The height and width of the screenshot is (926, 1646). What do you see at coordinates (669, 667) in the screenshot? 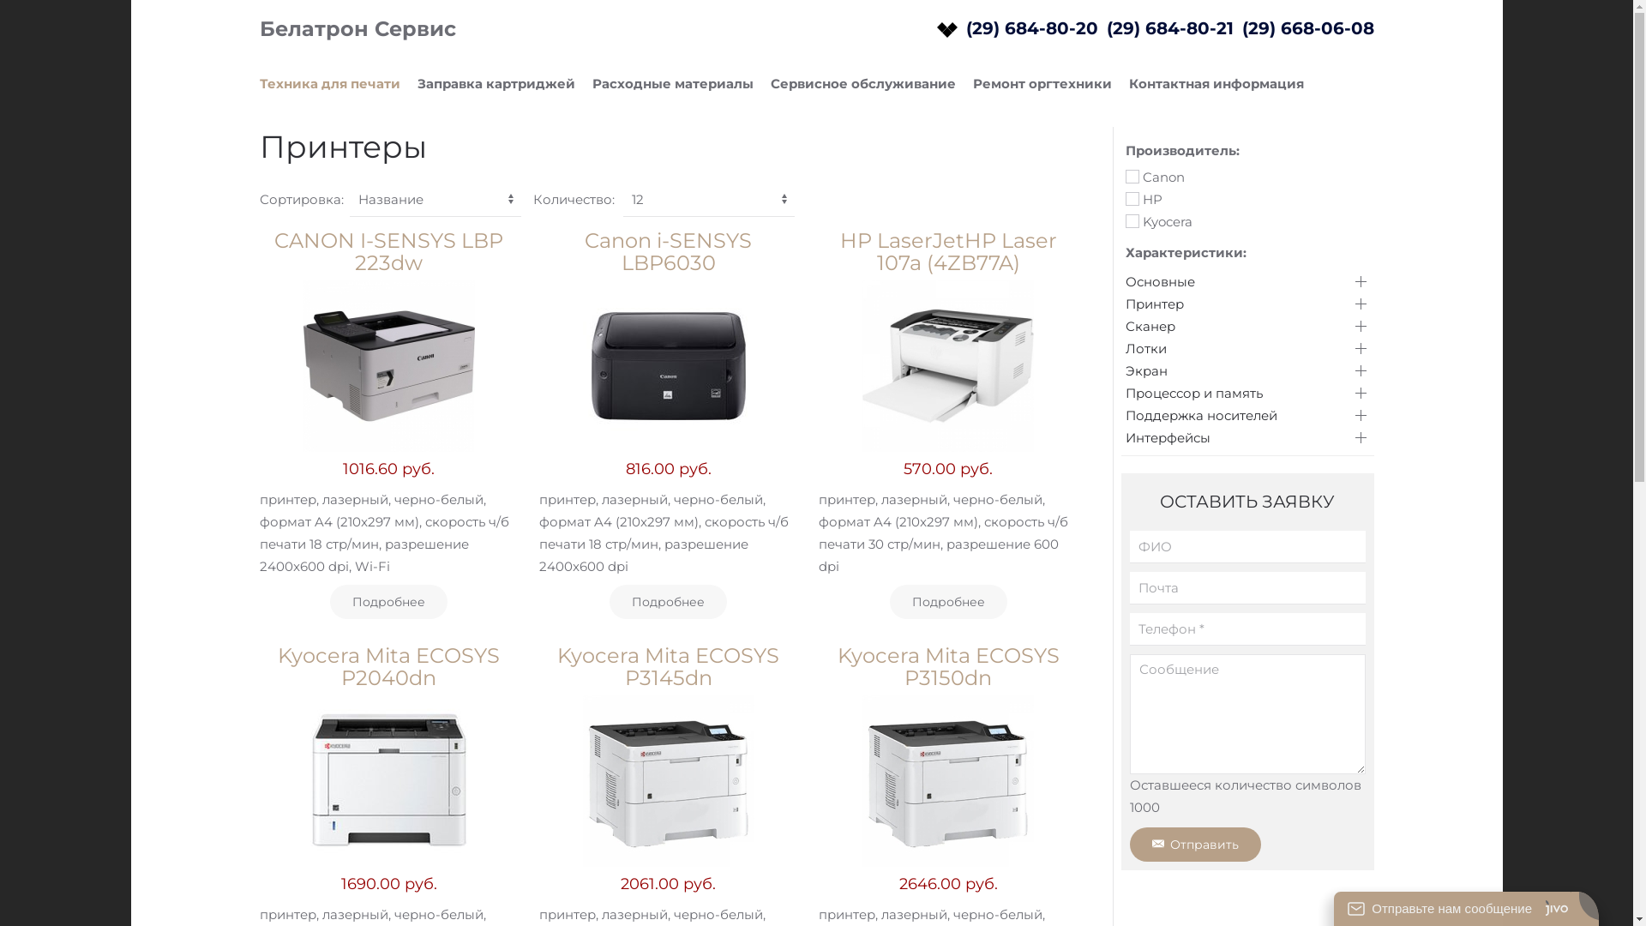
I see `Kyocera Mita ECOSYS P3145dn` at bounding box center [669, 667].